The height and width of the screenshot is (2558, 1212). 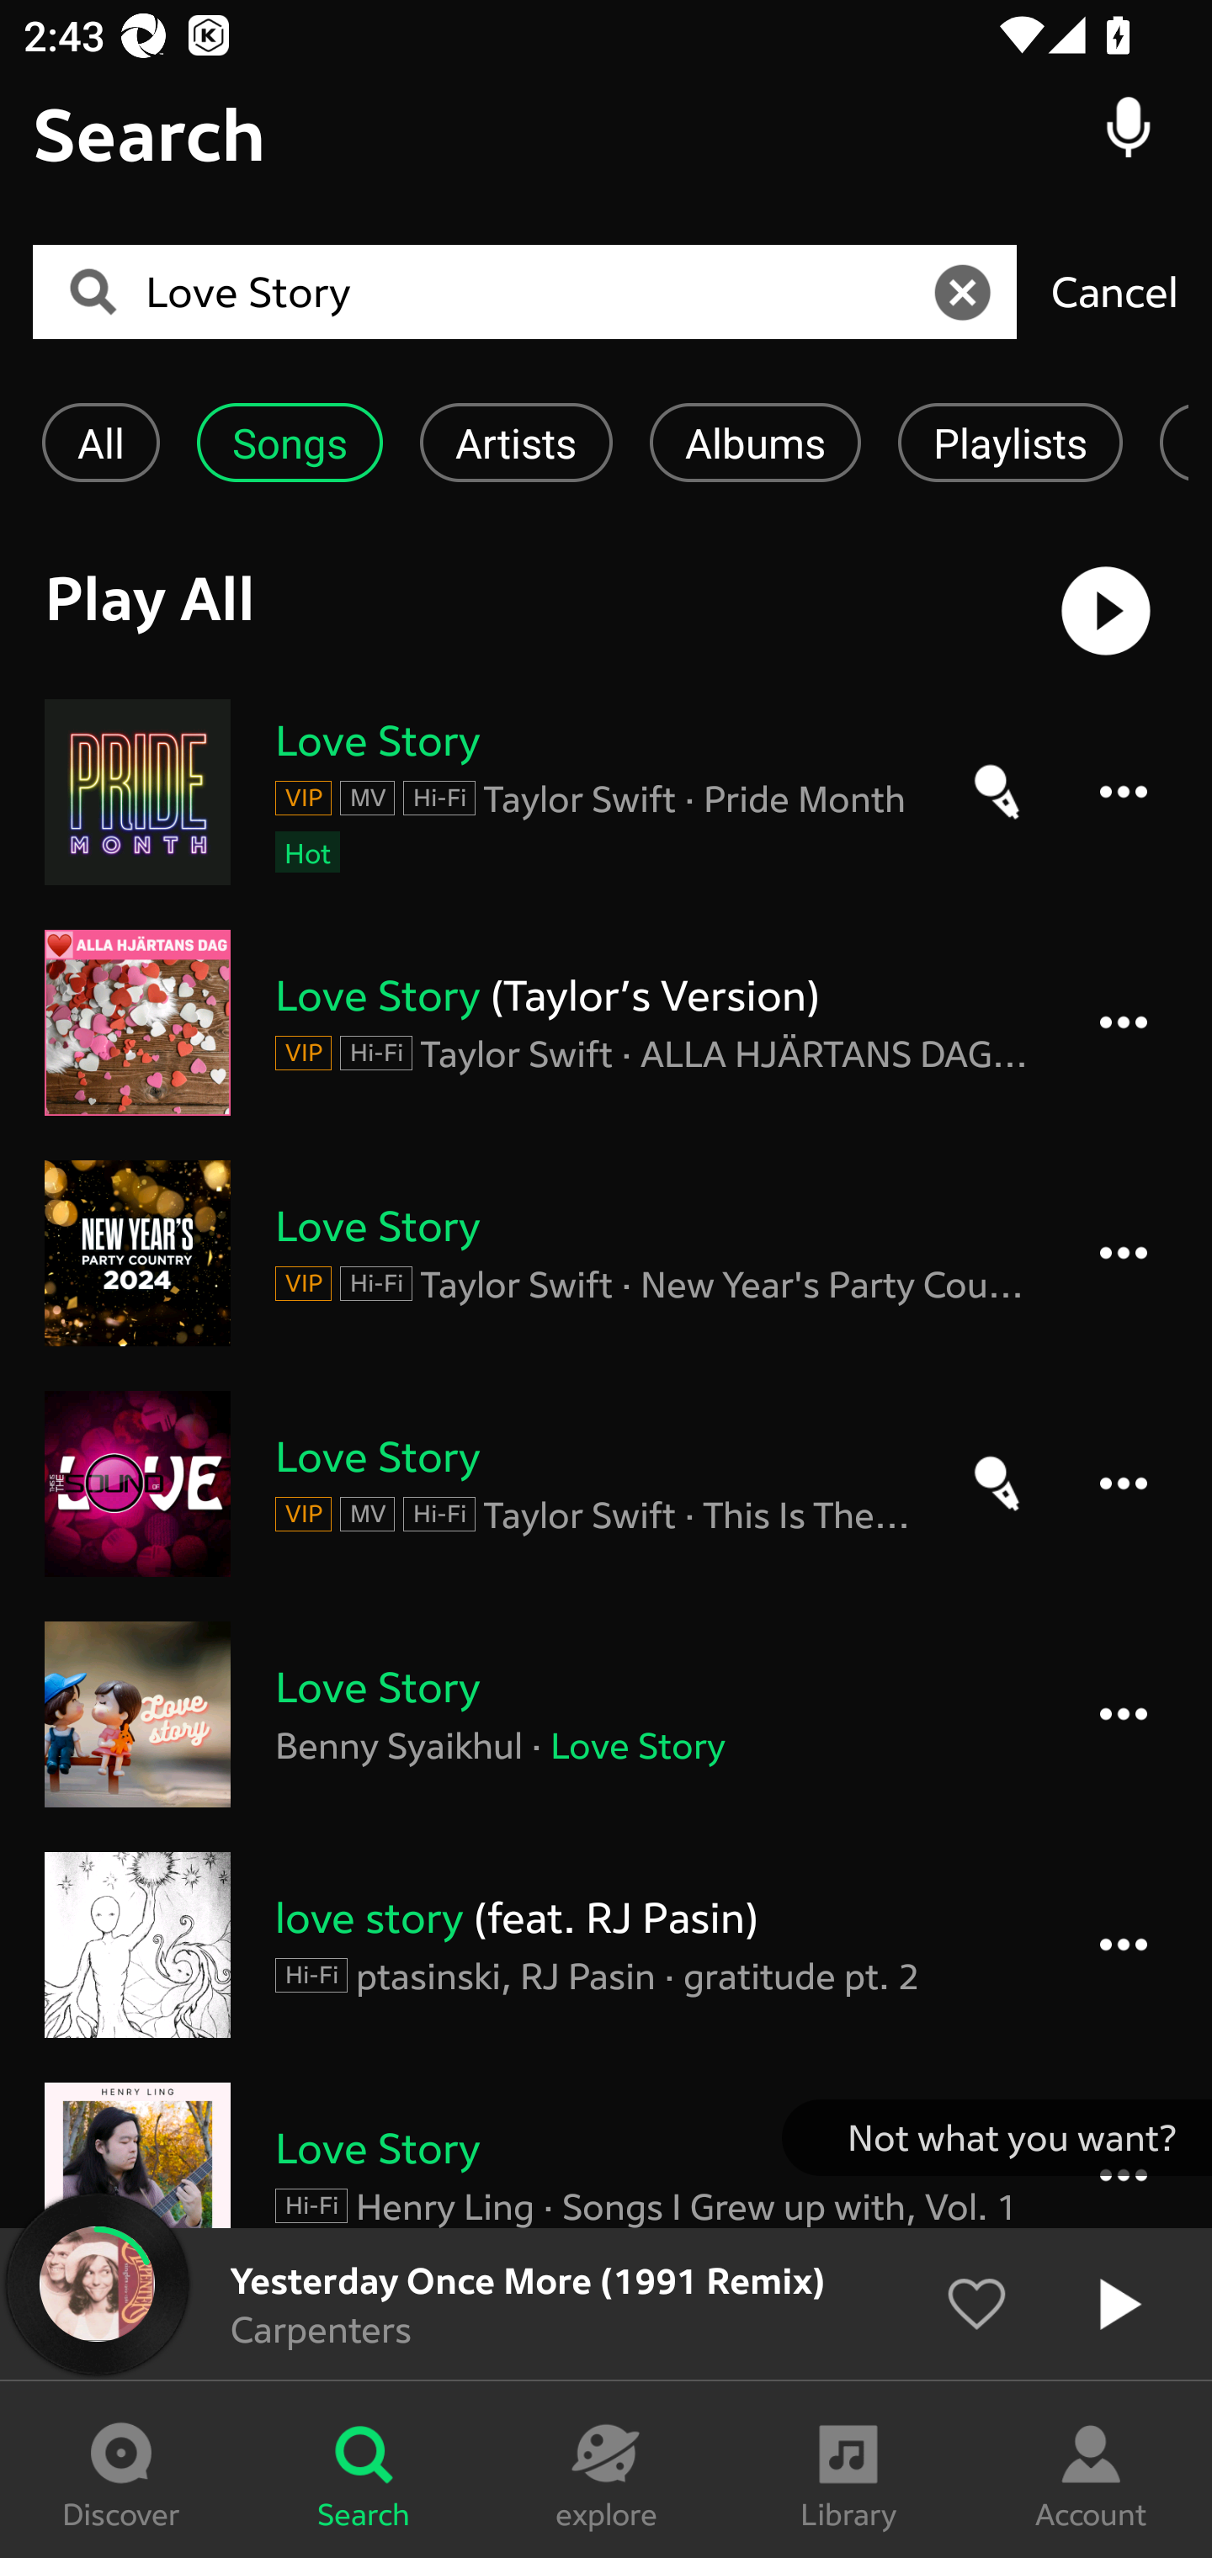 I want to click on Playlists, so click(x=1010, y=443).